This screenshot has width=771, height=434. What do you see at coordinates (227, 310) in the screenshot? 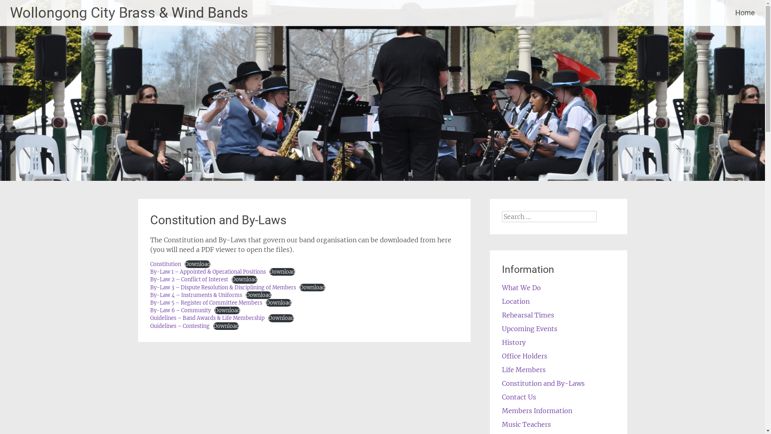
I see `Download` at bounding box center [227, 310].